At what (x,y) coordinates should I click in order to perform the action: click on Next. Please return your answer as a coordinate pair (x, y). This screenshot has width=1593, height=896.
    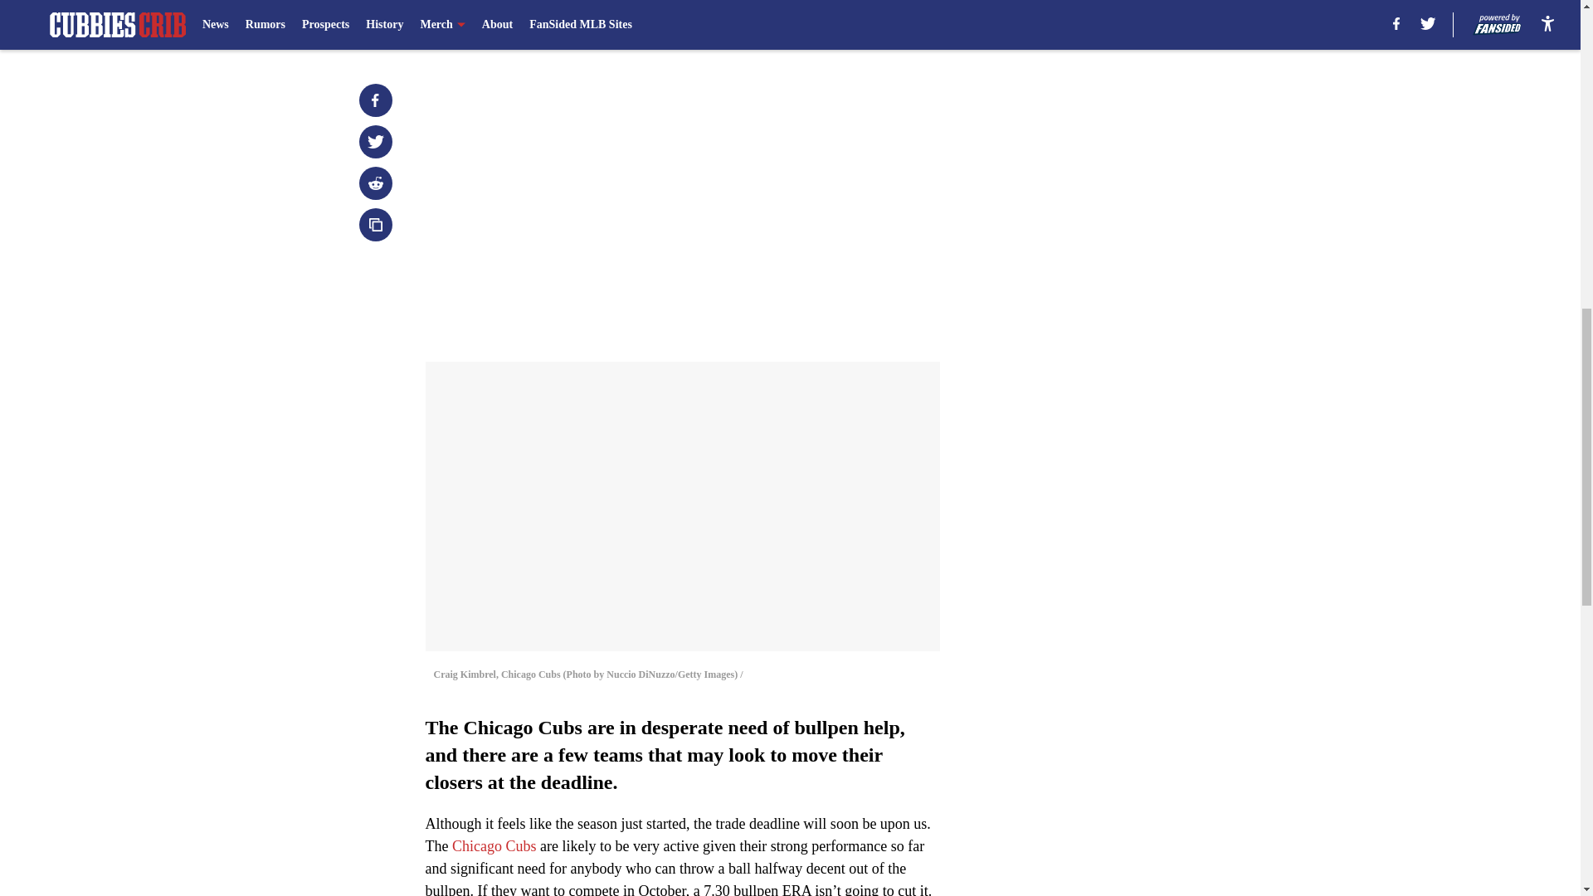
    Looking at the image, I should click on (889, 22).